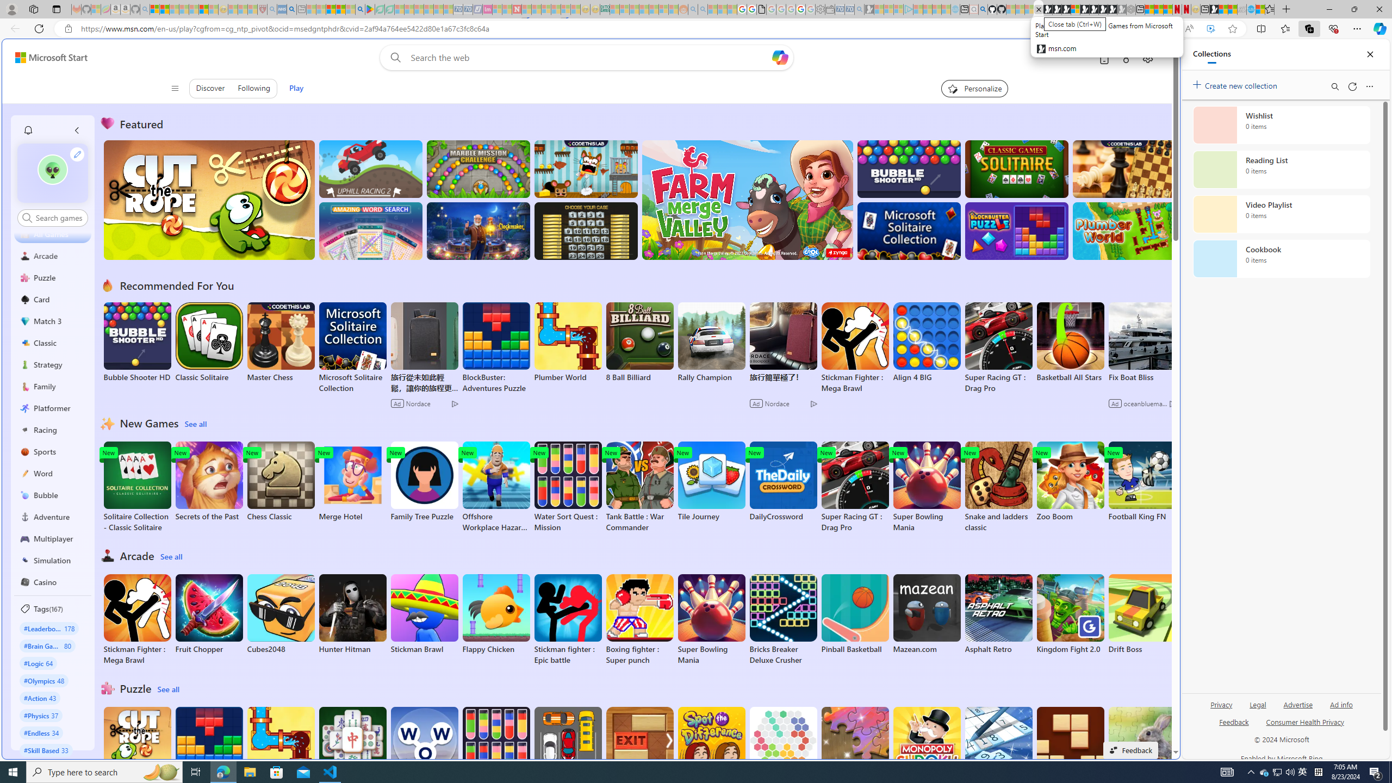 This screenshot has height=783, width=1392. What do you see at coordinates (38, 663) in the screenshot?
I see `#Logic 64` at bounding box center [38, 663].